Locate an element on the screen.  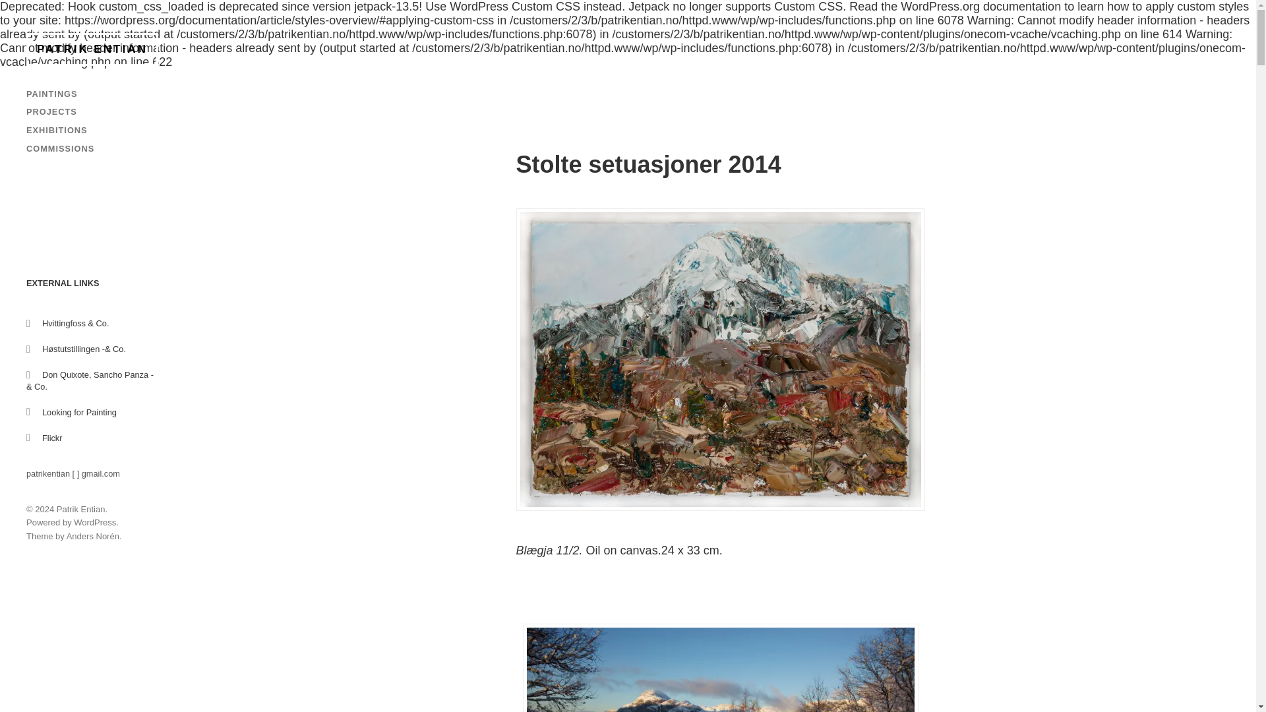
PATRIK ENTIAN is located at coordinates (92, 49).